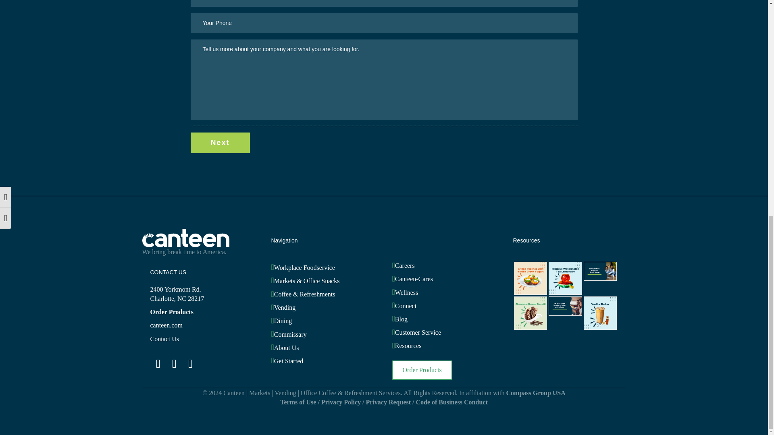  Describe the element at coordinates (220, 143) in the screenshot. I see `Next` at that location.